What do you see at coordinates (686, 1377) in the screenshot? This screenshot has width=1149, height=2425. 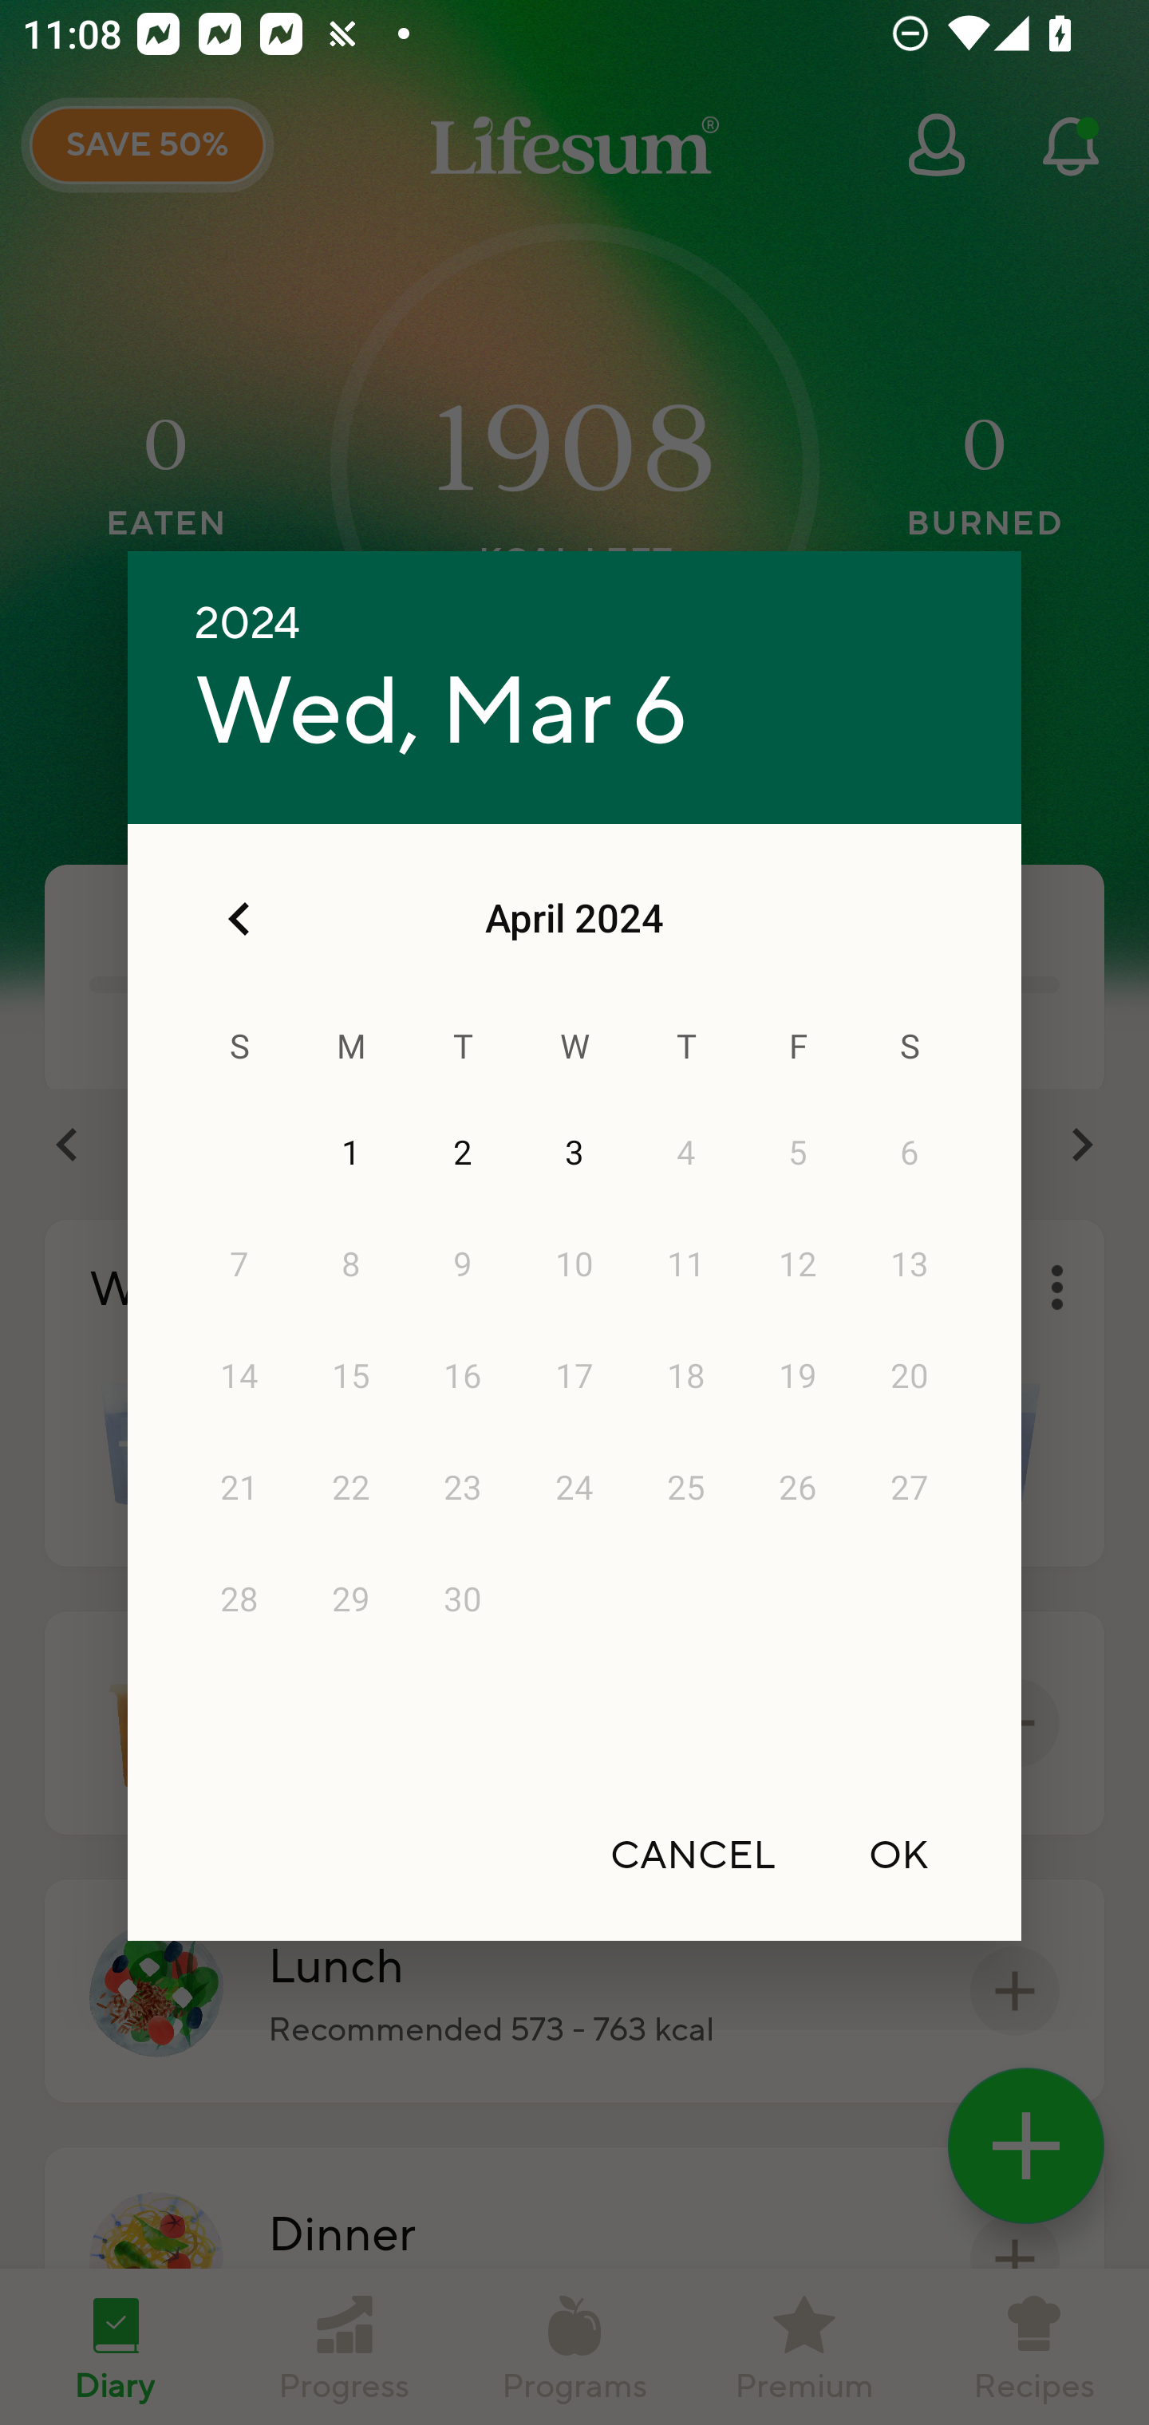 I see `18 18 April 2024` at bounding box center [686, 1377].